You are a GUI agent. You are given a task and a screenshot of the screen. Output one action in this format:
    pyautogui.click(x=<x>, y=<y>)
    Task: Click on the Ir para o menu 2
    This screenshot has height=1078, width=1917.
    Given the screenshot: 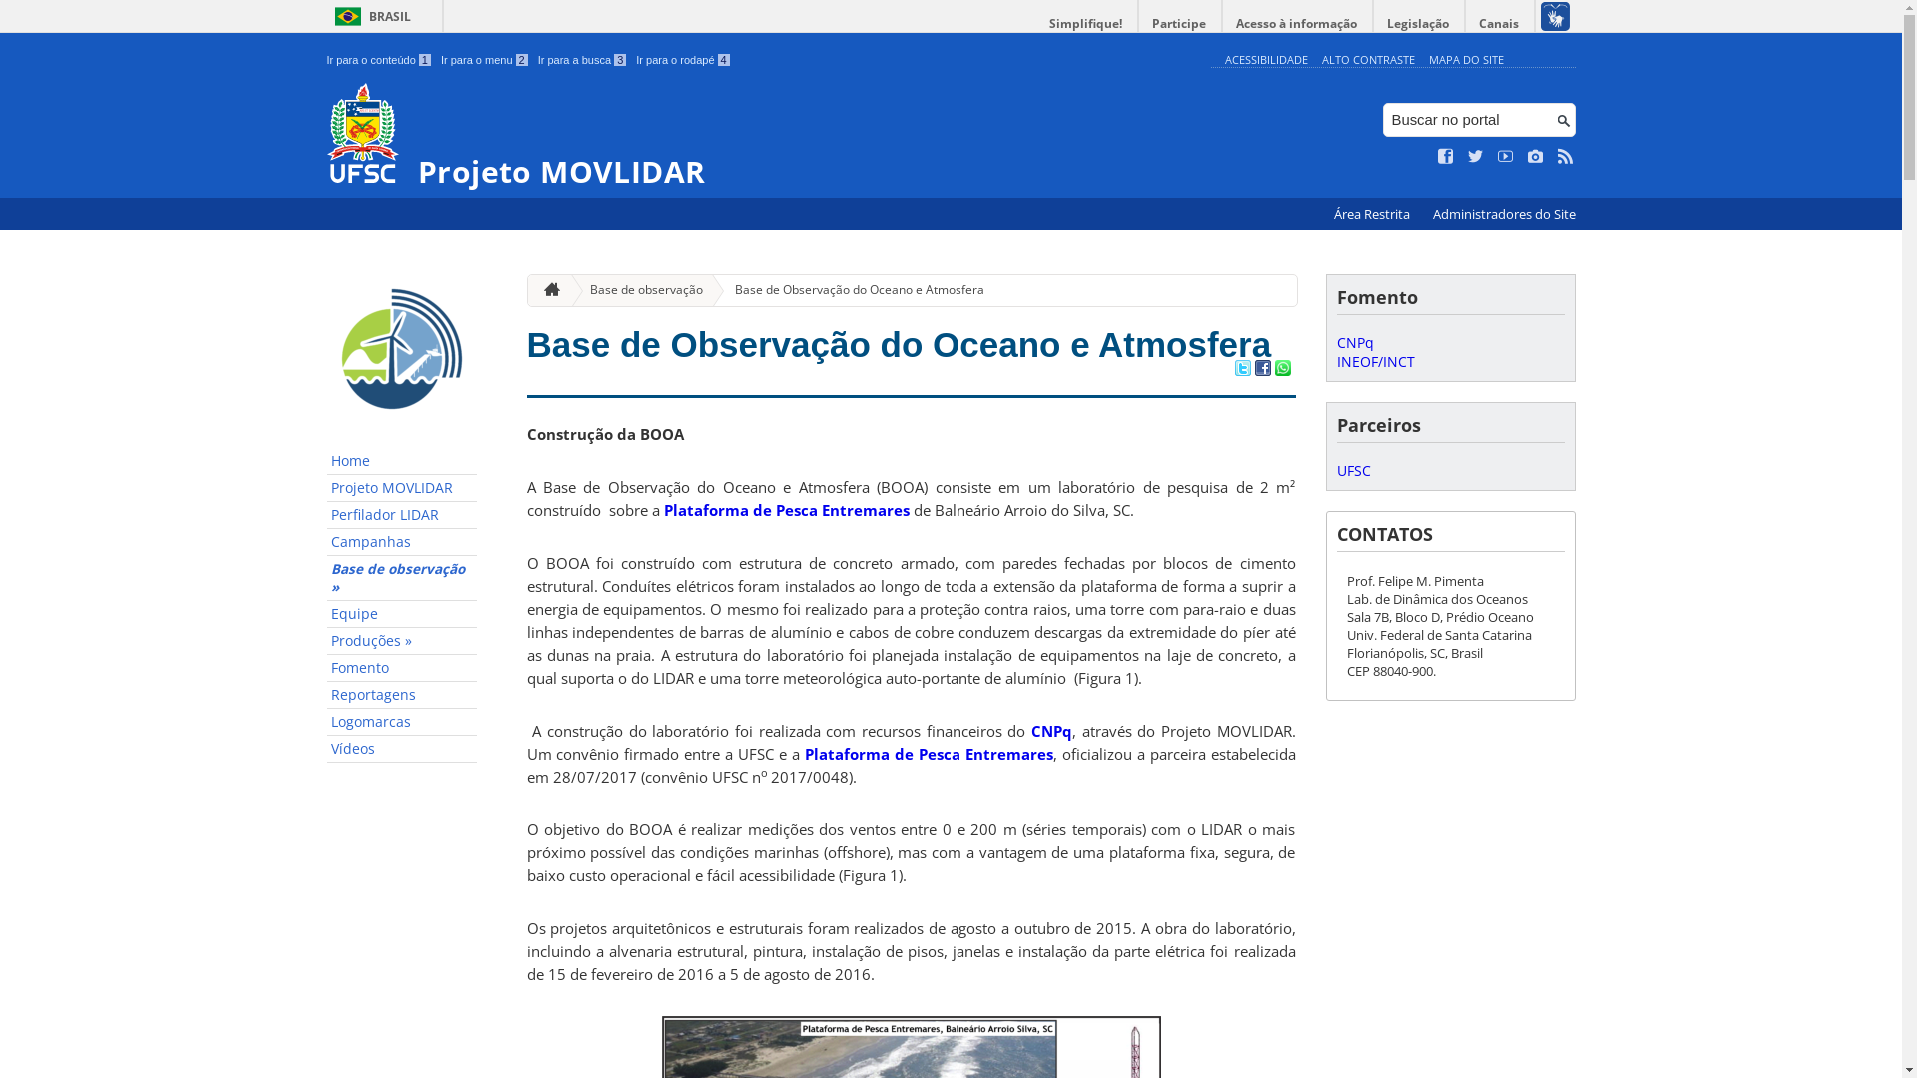 What is the action you would take?
    pyautogui.click(x=485, y=60)
    